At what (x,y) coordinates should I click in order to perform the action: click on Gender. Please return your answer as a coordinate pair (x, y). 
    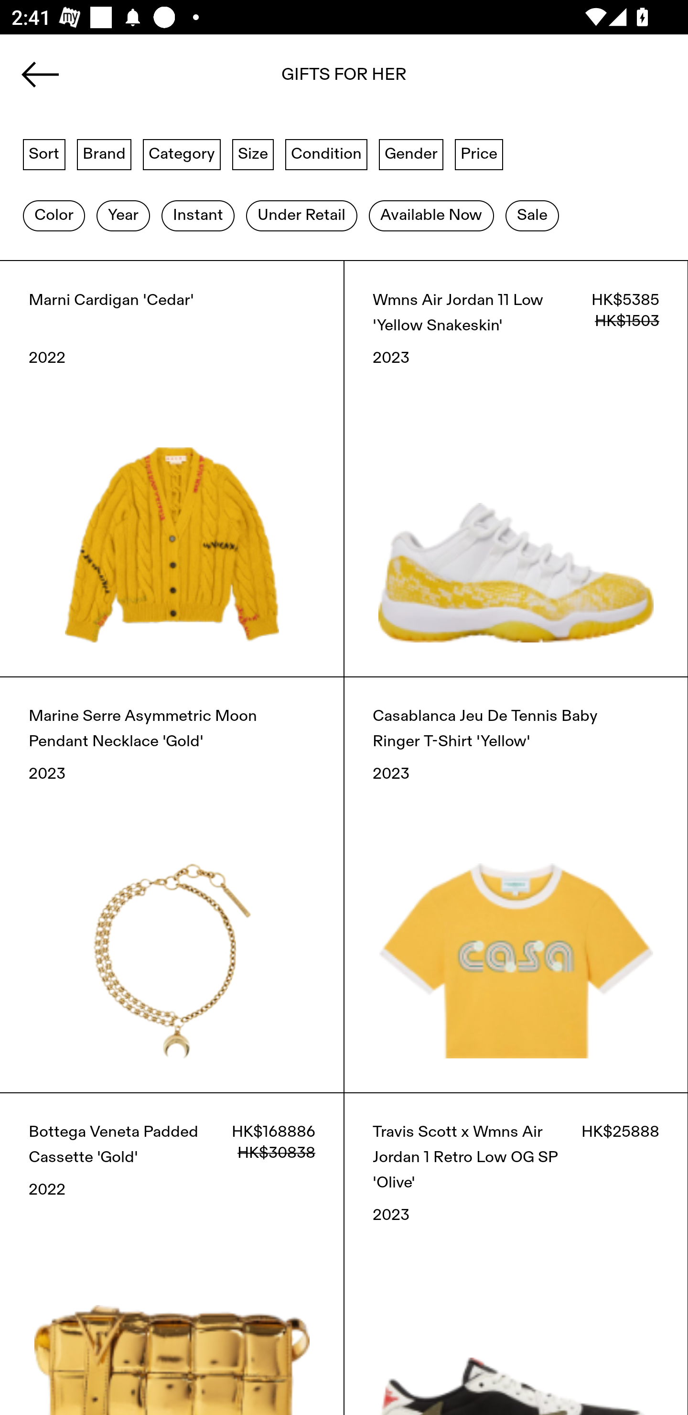
    Looking at the image, I should click on (411, 153).